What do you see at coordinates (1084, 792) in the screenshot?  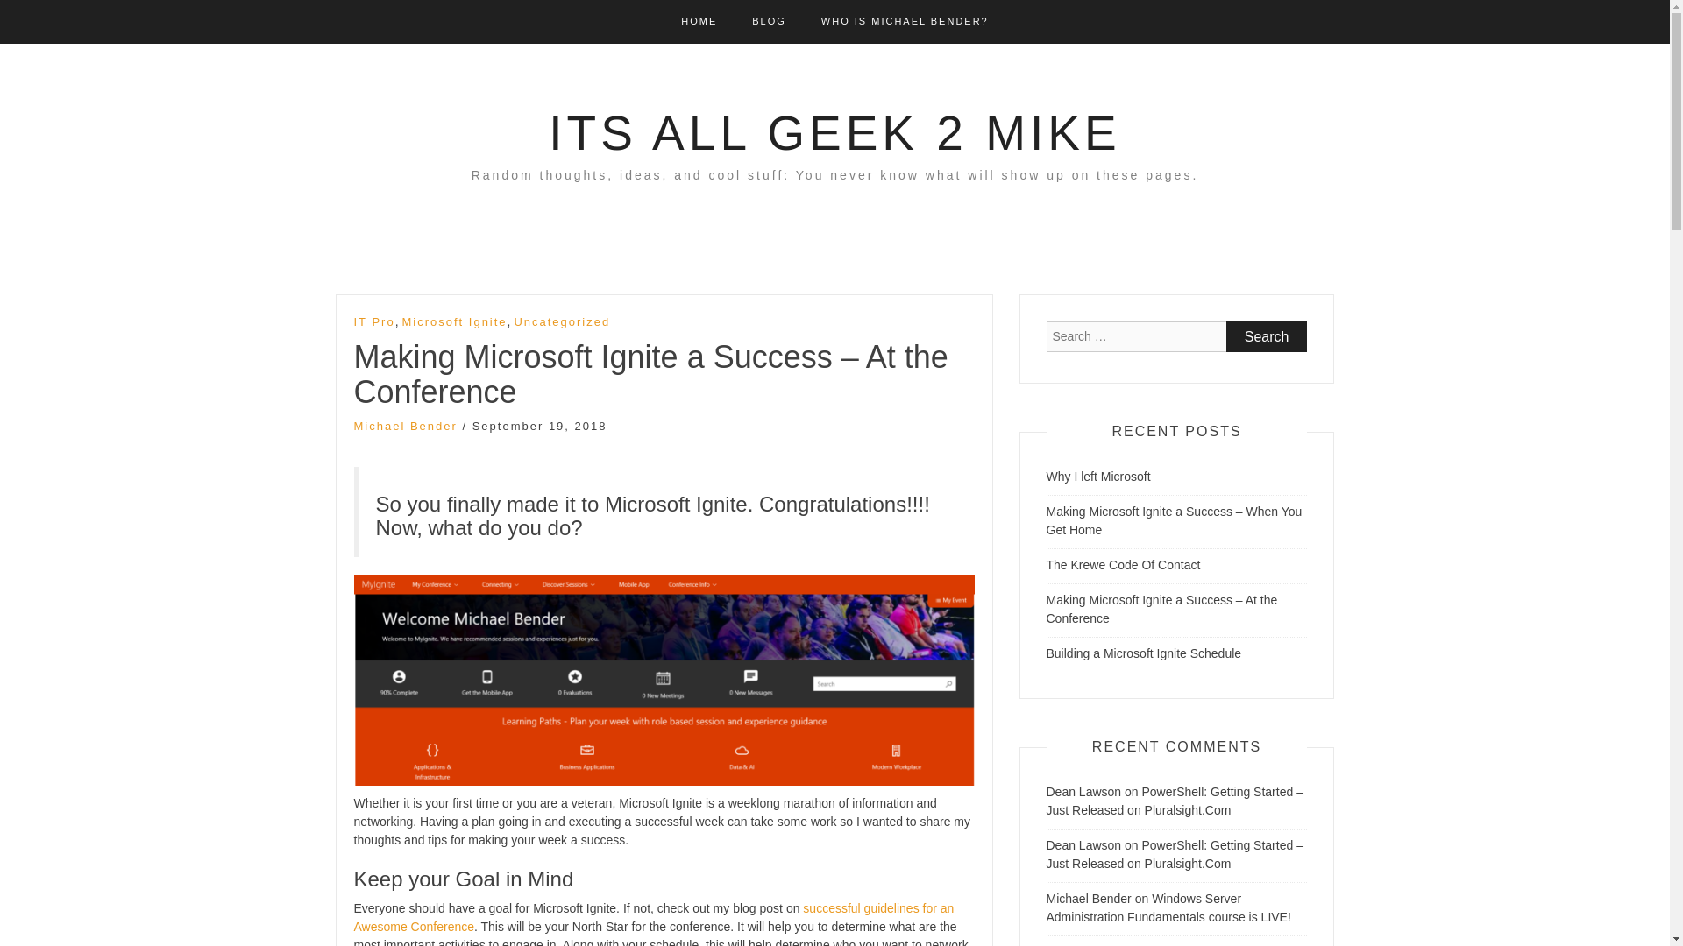 I see `Dean Lawson` at bounding box center [1084, 792].